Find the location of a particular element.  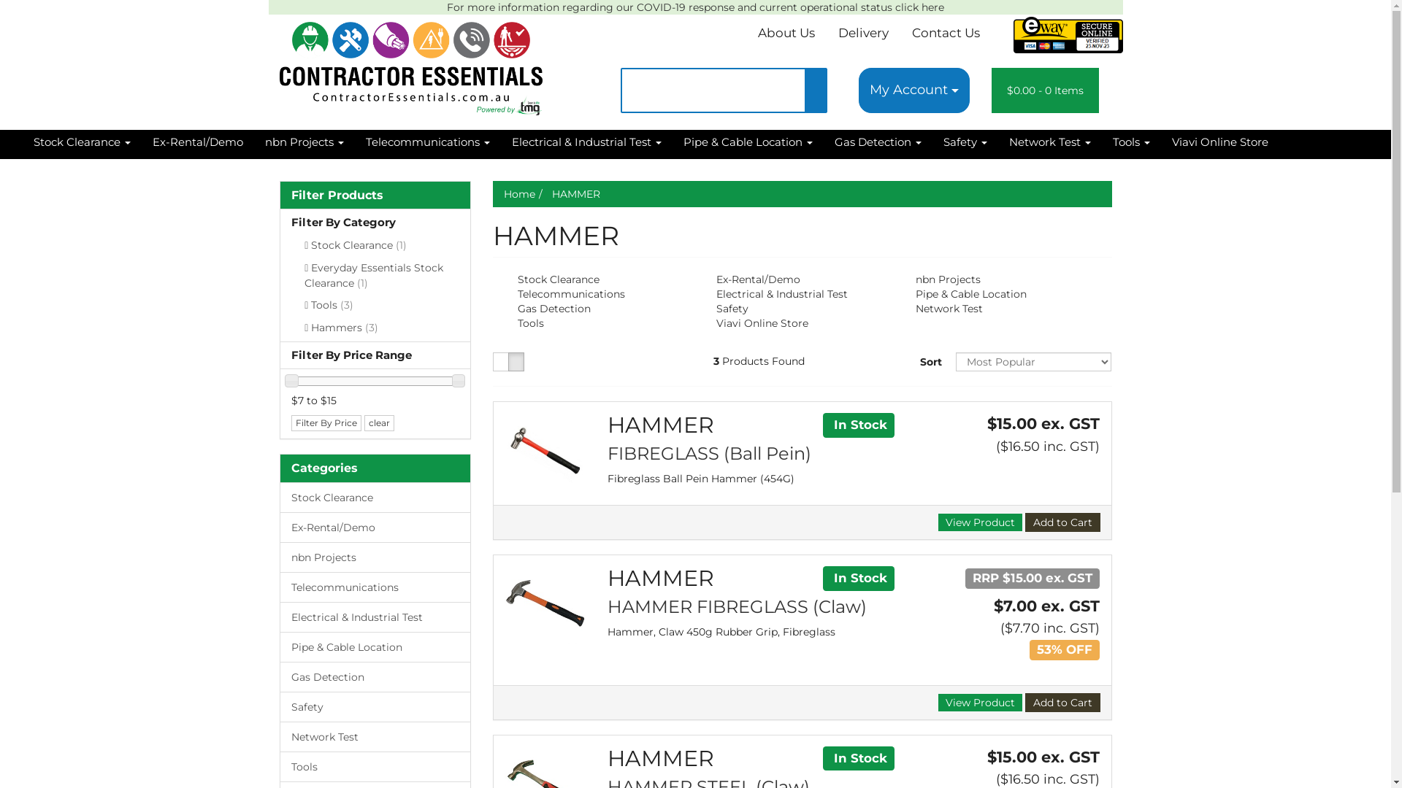

Stock Clearance is located at coordinates (82, 144).